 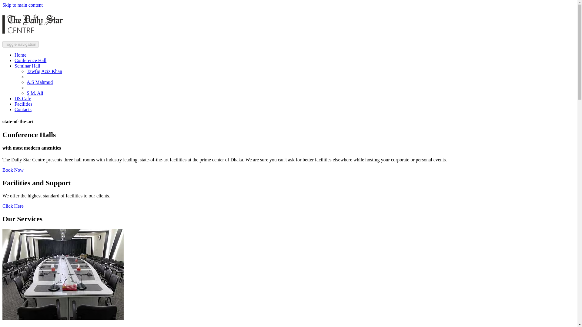 I want to click on Seminar Hall, so click(x=27, y=66).